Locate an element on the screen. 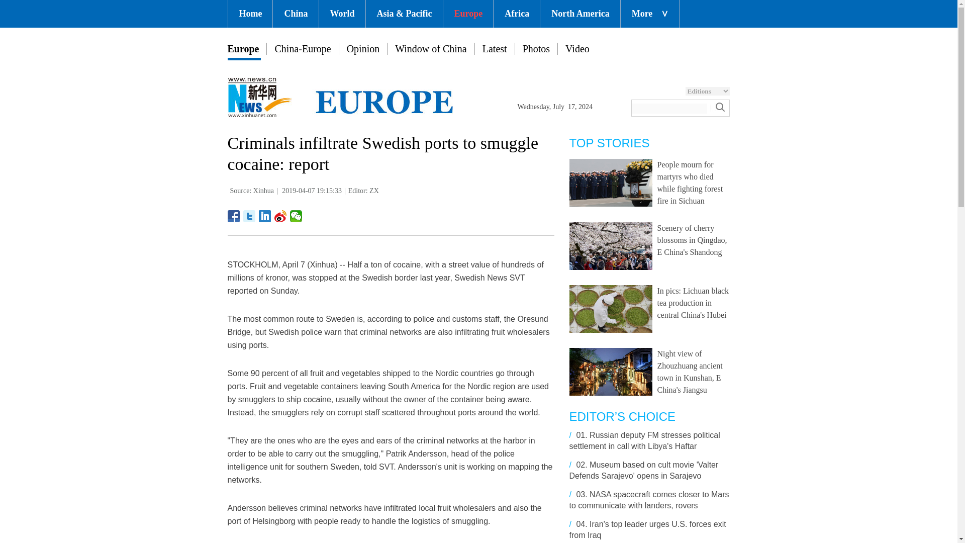 Image resolution: width=965 pixels, height=543 pixels. Photos is located at coordinates (536, 49).